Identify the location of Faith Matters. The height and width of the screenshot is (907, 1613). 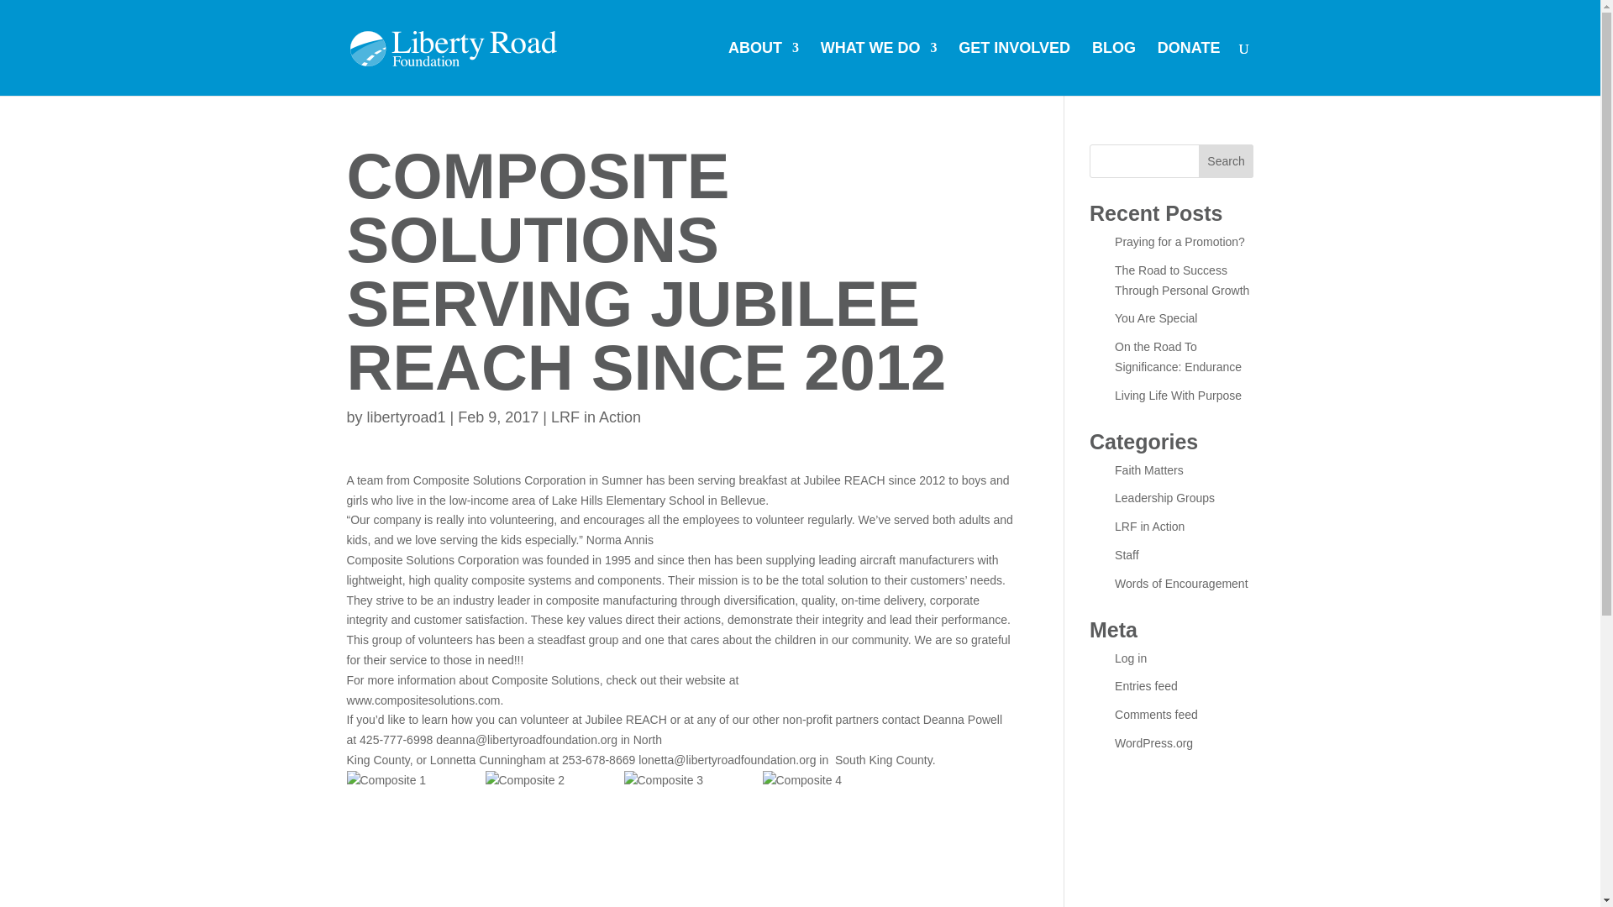
(1149, 470).